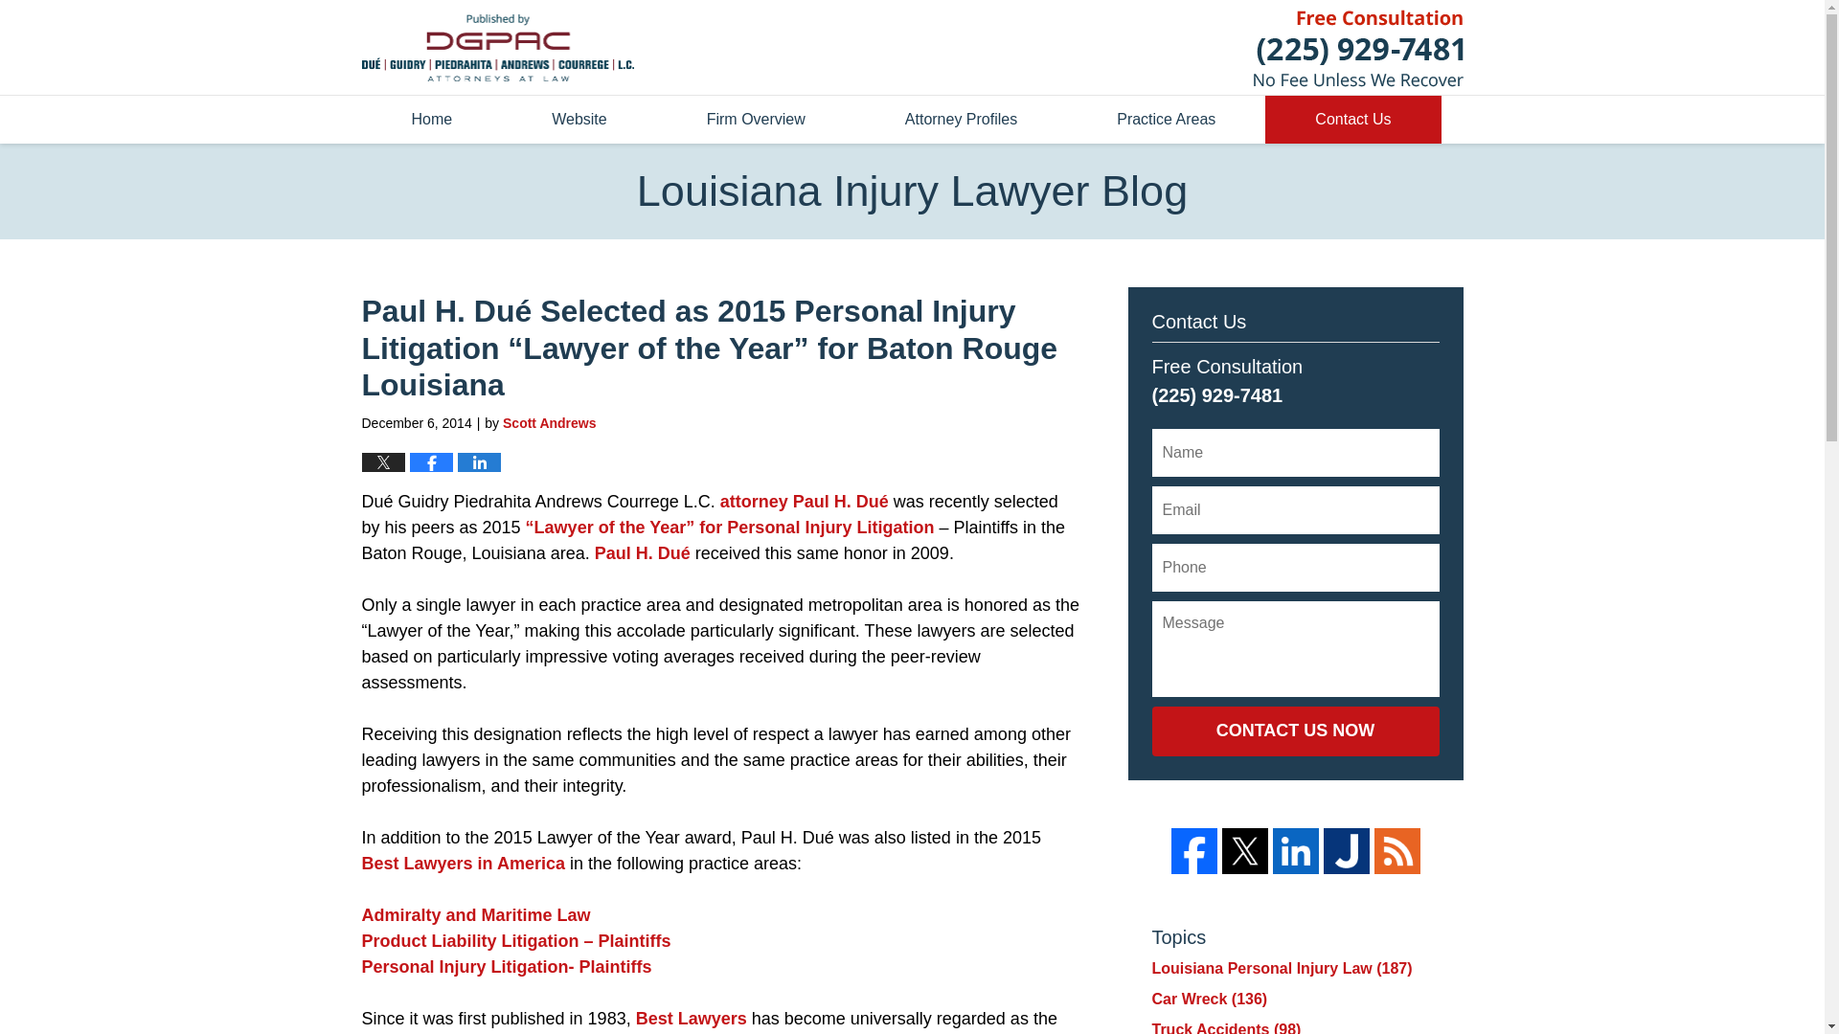 This screenshot has width=1839, height=1034. I want to click on Twitter, so click(1245, 850).